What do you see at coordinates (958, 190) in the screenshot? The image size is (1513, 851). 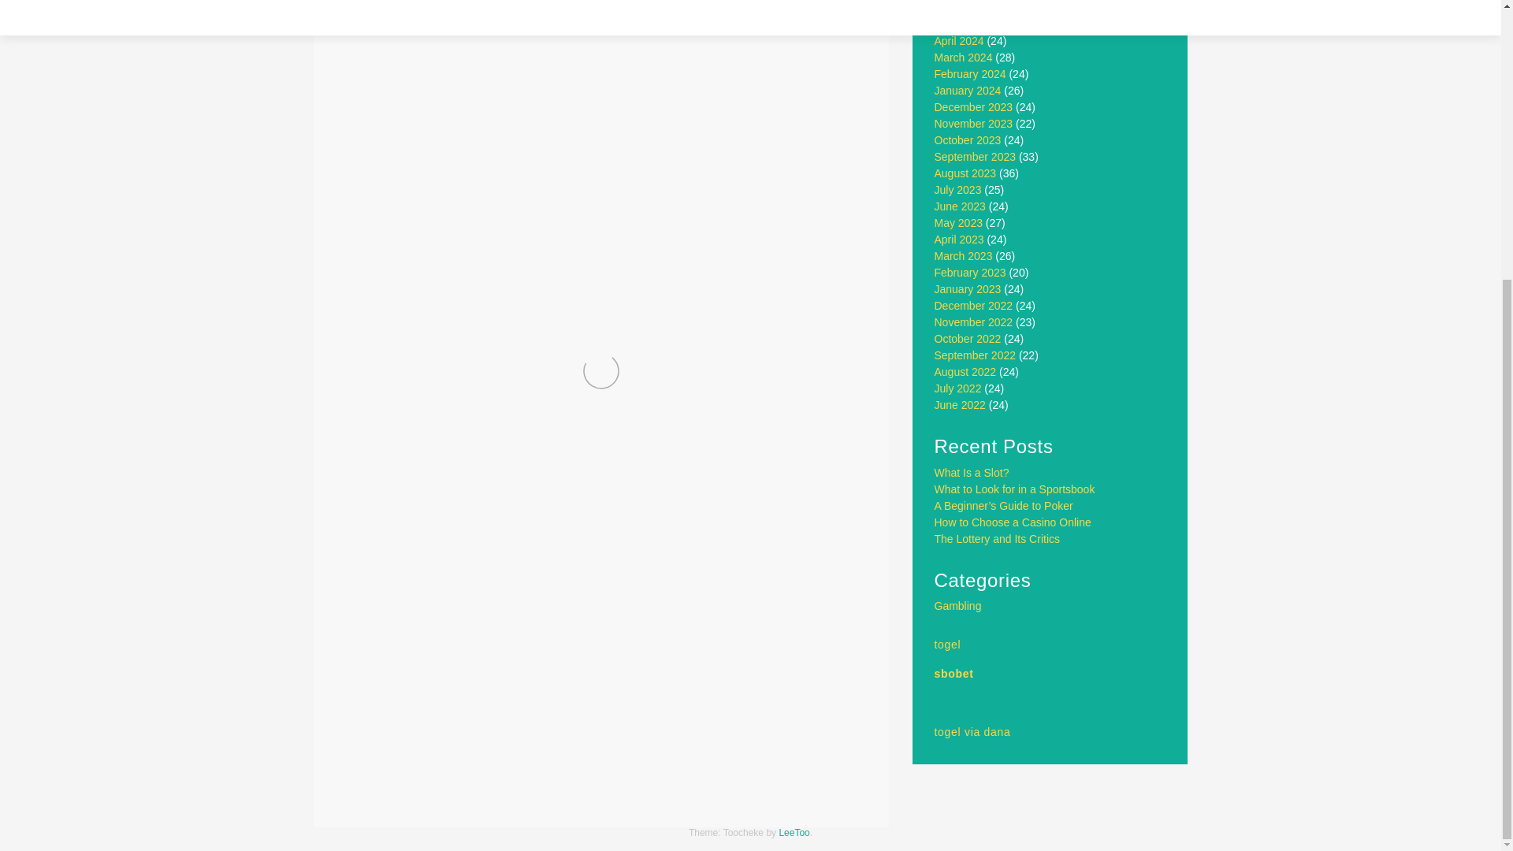 I see `July 2023` at bounding box center [958, 190].